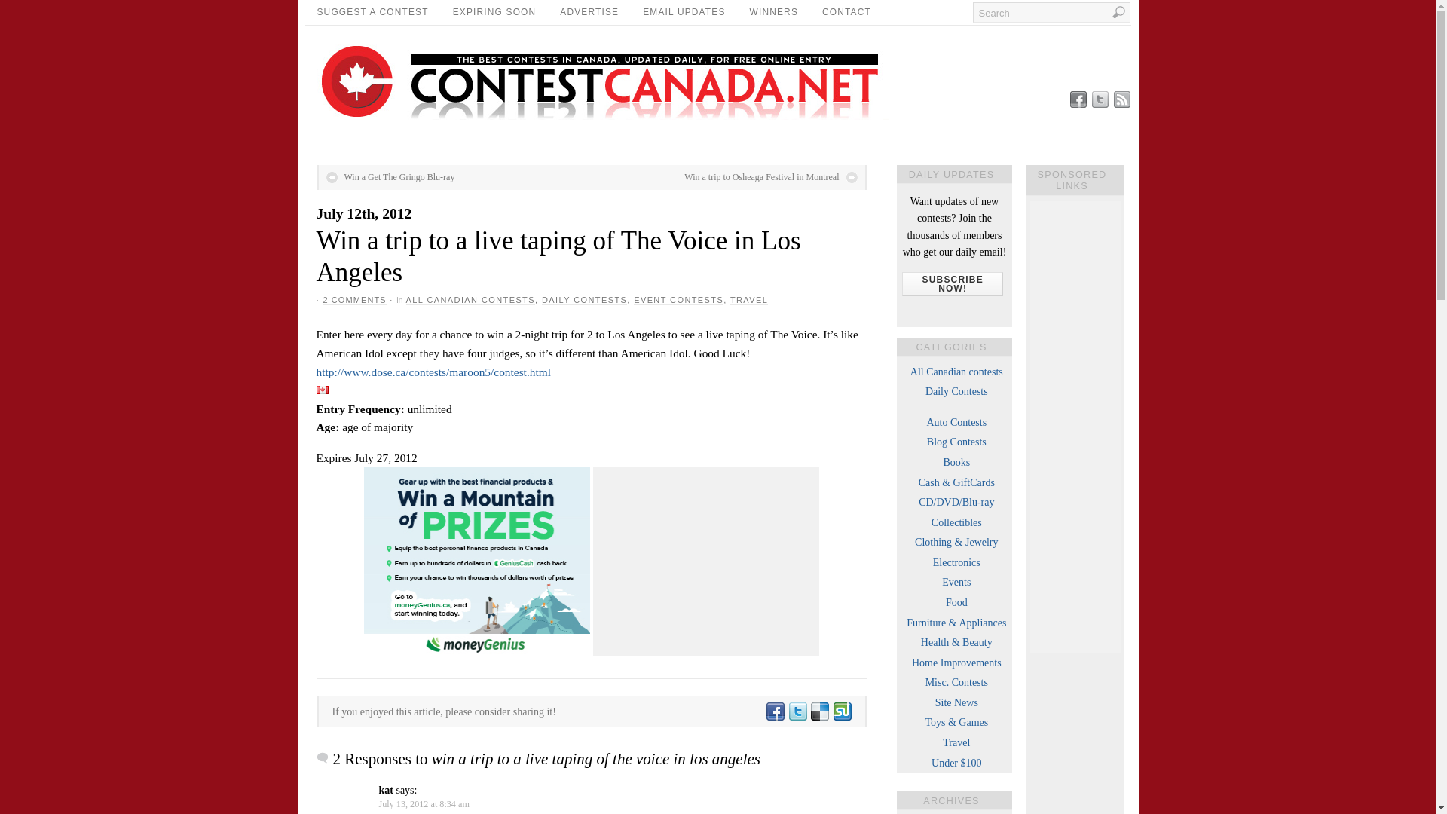  I want to click on DAILY CONTESTS, so click(583, 300).